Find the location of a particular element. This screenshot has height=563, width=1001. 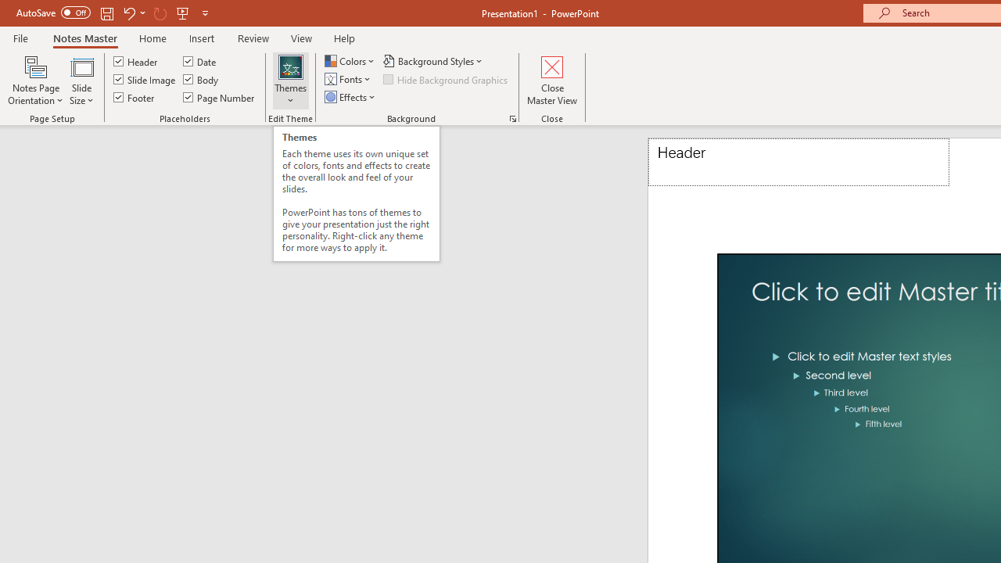

Slide Image is located at coordinates (145, 80).